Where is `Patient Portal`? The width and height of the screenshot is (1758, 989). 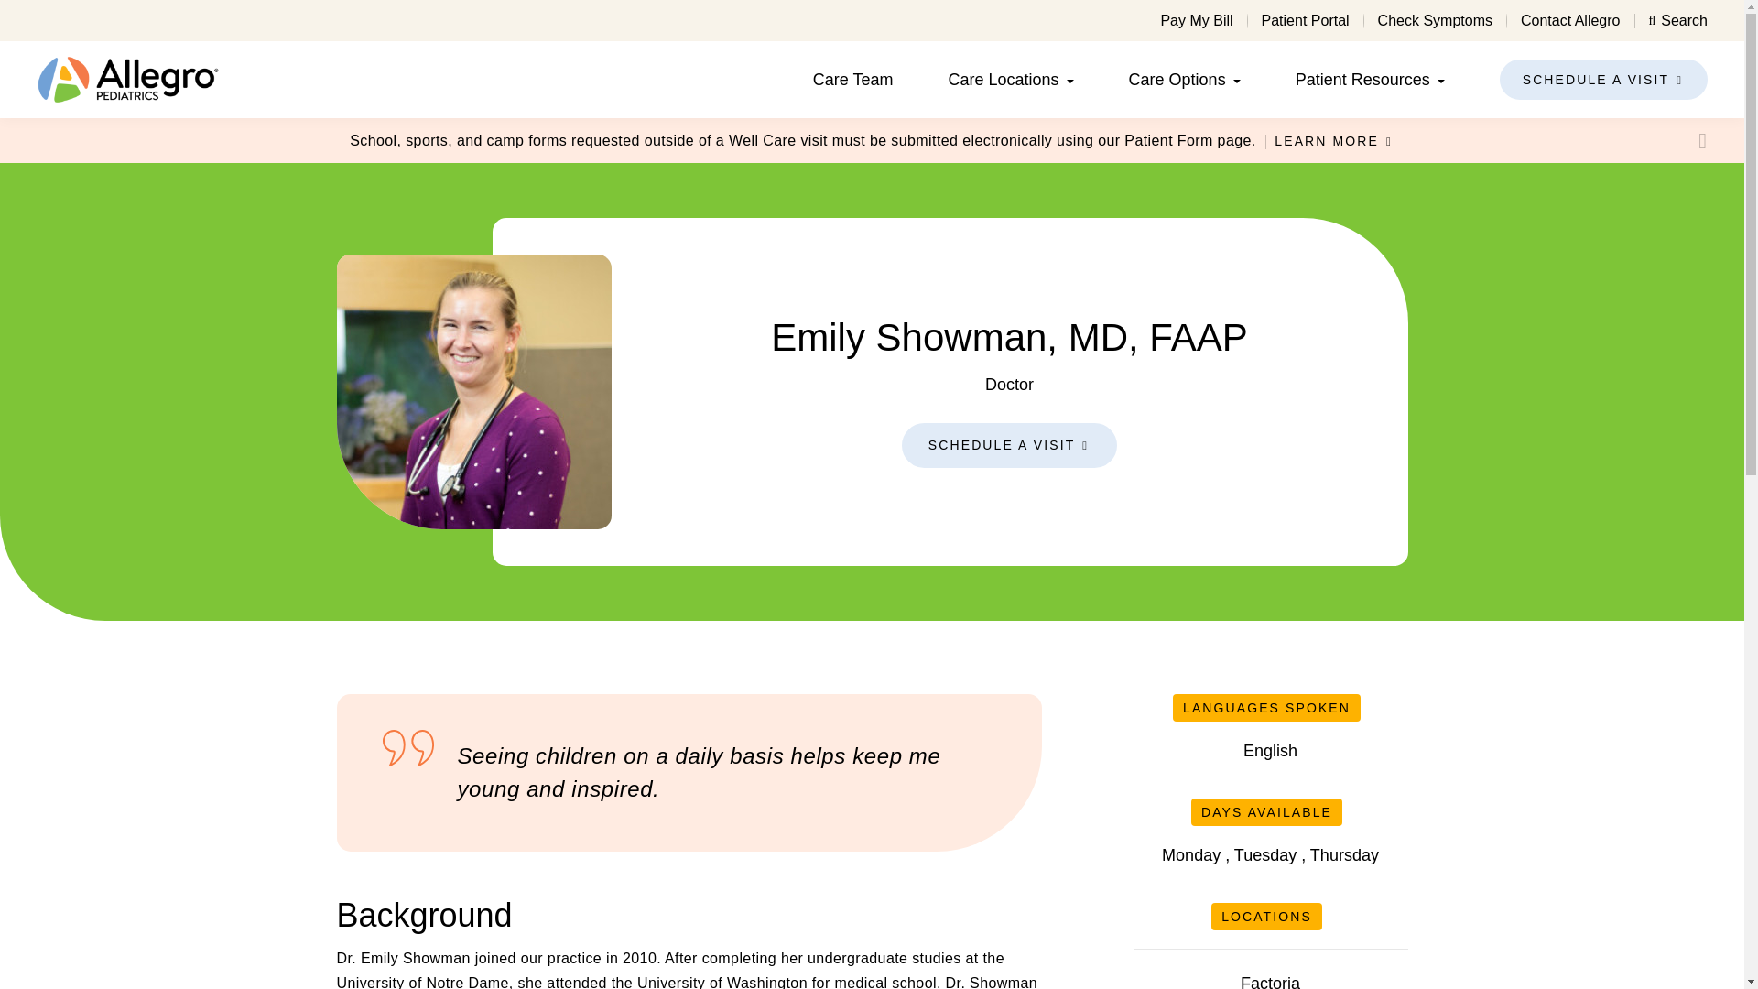 Patient Portal is located at coordinates (1306, 20).